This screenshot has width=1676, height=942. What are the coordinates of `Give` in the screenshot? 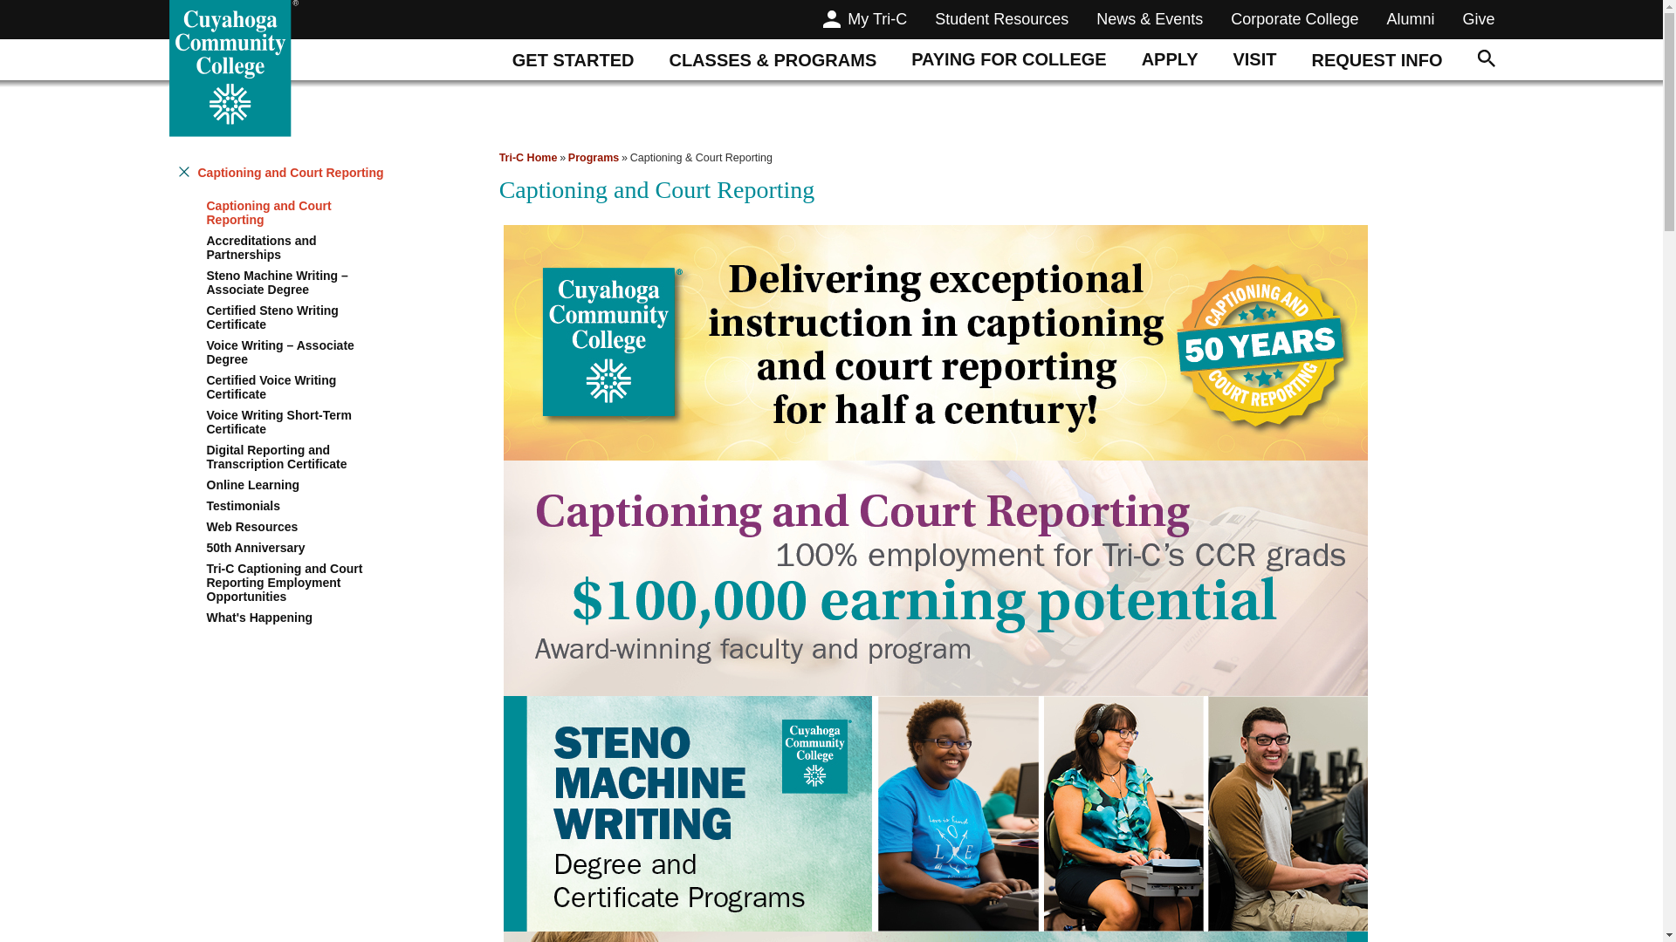 It's located at (1478, 21).